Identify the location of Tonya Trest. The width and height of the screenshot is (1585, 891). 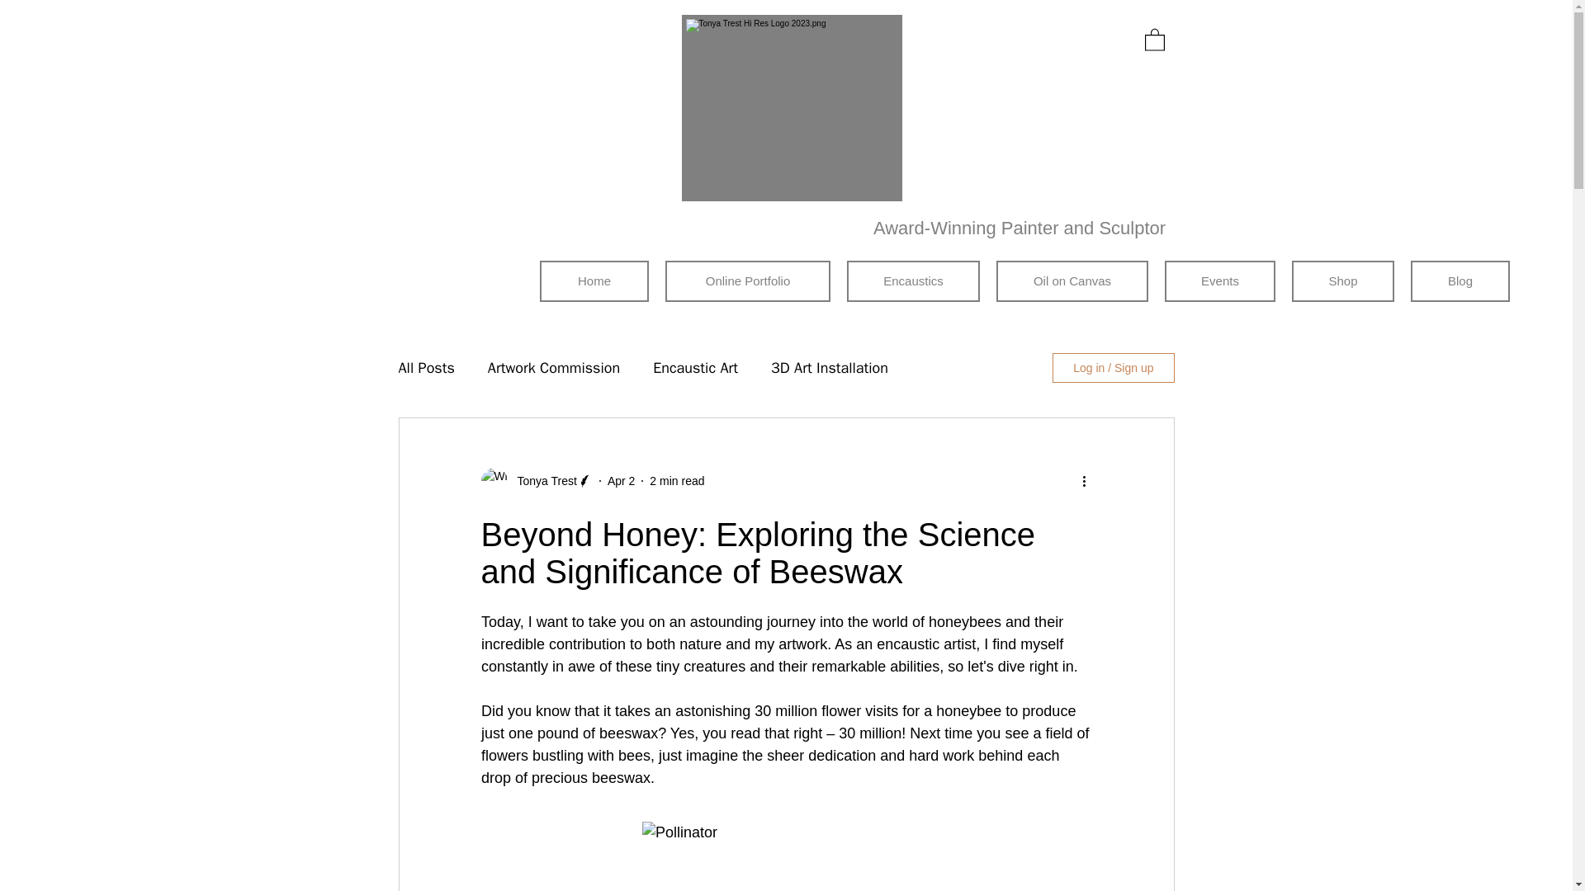
(542, 480).